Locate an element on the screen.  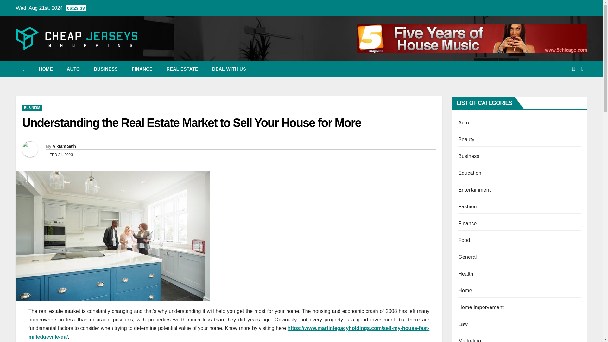
Vikram Seth is located at coordinates (64, 146).